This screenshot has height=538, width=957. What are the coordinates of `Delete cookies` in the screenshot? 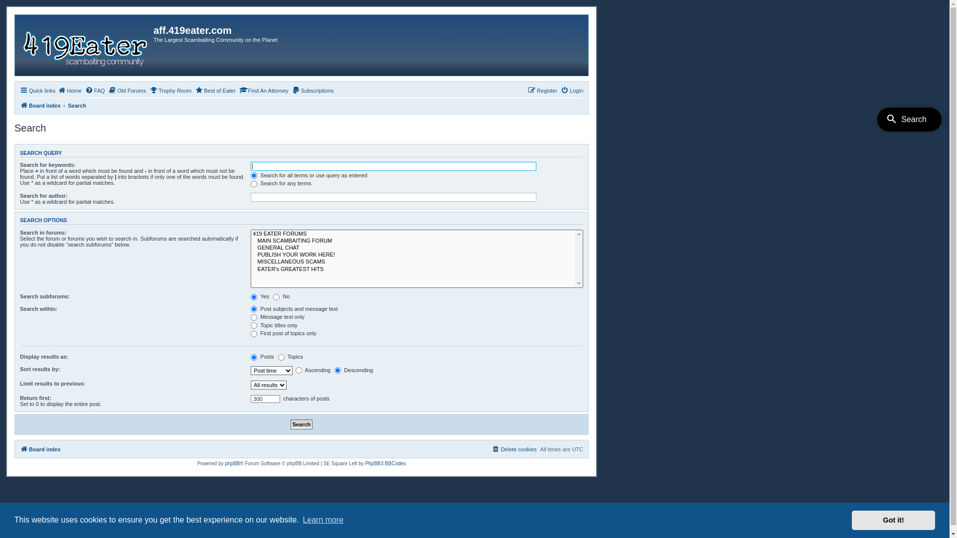 It's located at (514, 449).